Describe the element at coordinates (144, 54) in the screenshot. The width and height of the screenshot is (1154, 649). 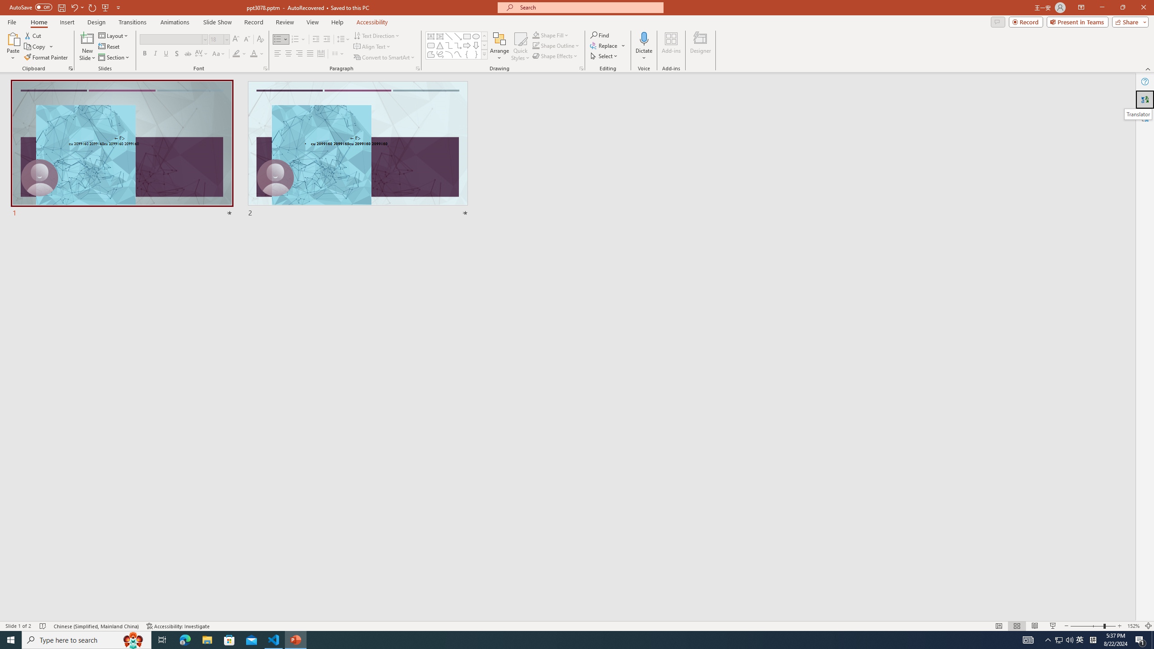
I see `Bold` at that location.